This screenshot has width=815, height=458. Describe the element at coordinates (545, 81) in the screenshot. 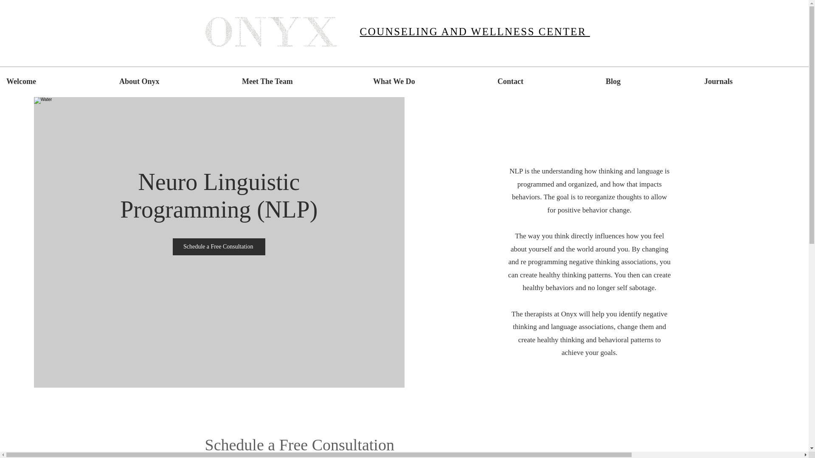

I see `Contact` at that location.